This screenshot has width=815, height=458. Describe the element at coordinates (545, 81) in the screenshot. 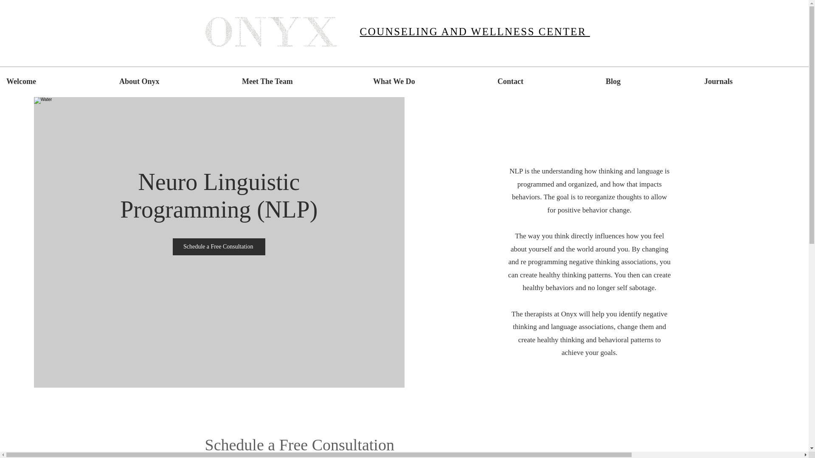

I see `Contact` at that location.